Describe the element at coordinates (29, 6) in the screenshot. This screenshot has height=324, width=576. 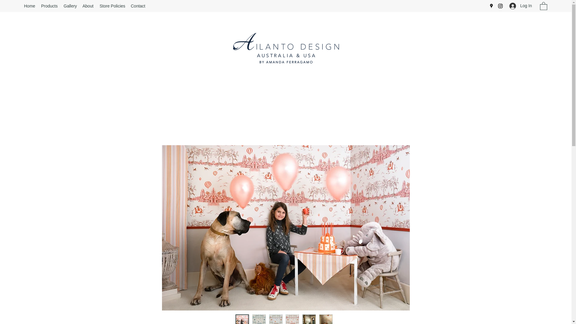
I see `Home` at that location.